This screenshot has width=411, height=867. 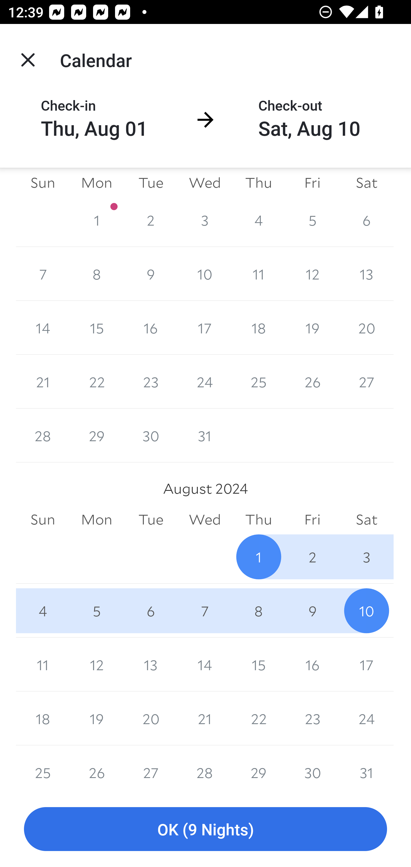 I want to click on 12 12 August 2024, so click(x=96, y=665).